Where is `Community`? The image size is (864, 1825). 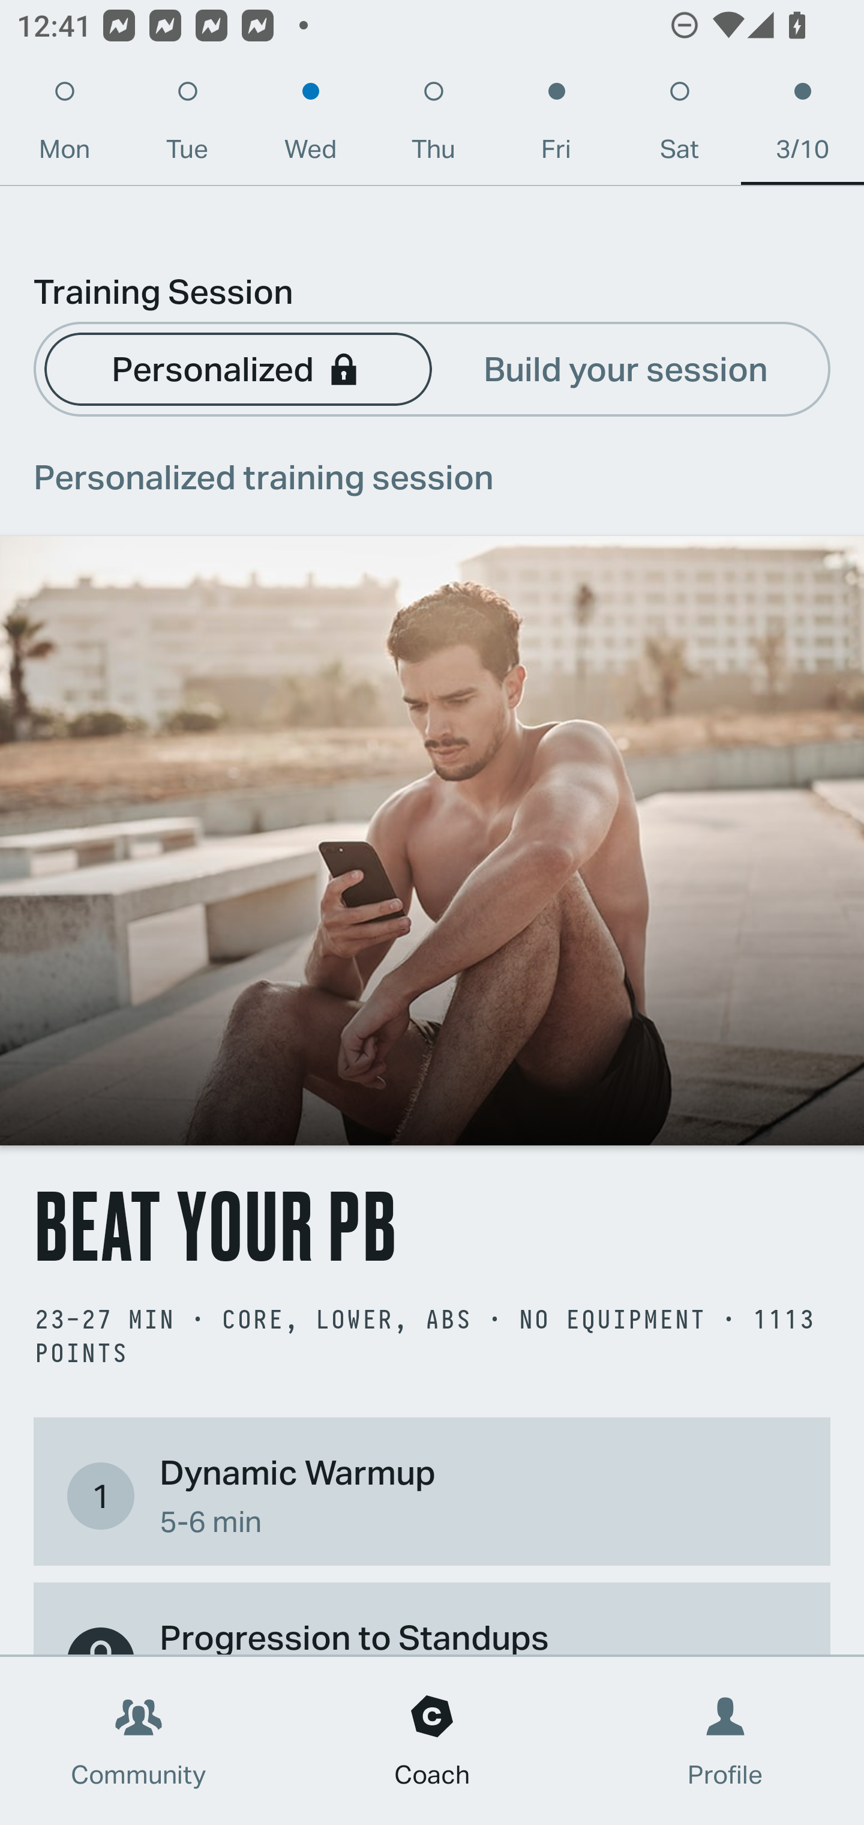
Community is located at coordinates (139, 1741).